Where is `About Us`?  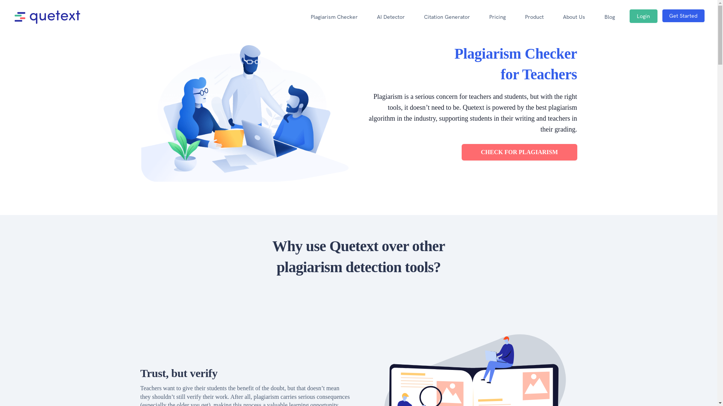
About Us is located at coordinates (574, 17).